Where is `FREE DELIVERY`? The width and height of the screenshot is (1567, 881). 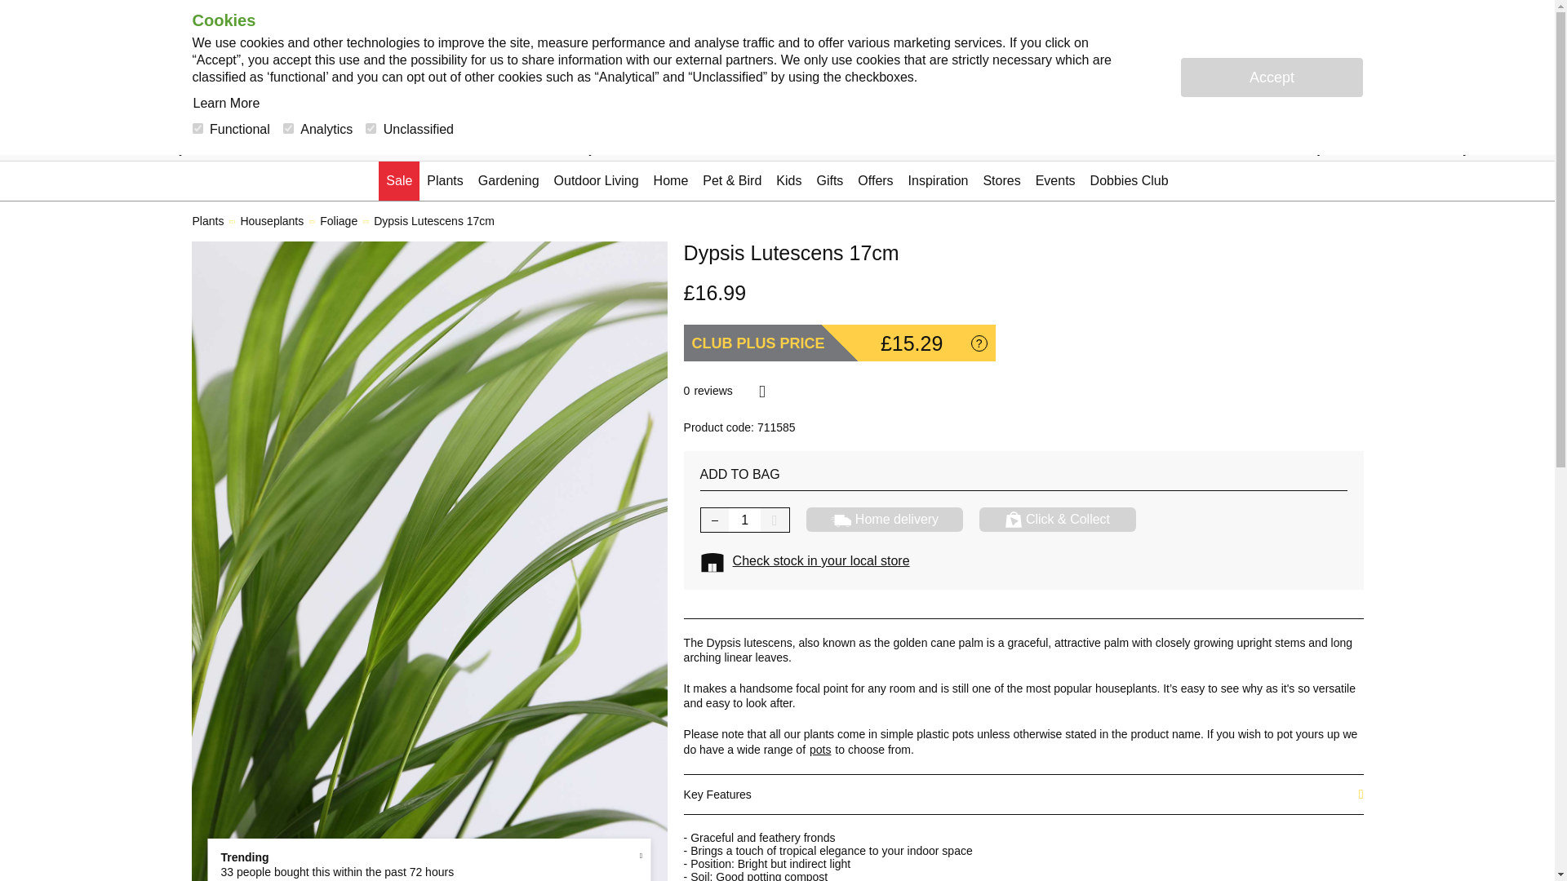
FREE DELIVERY is located at coordinates (991, 137).